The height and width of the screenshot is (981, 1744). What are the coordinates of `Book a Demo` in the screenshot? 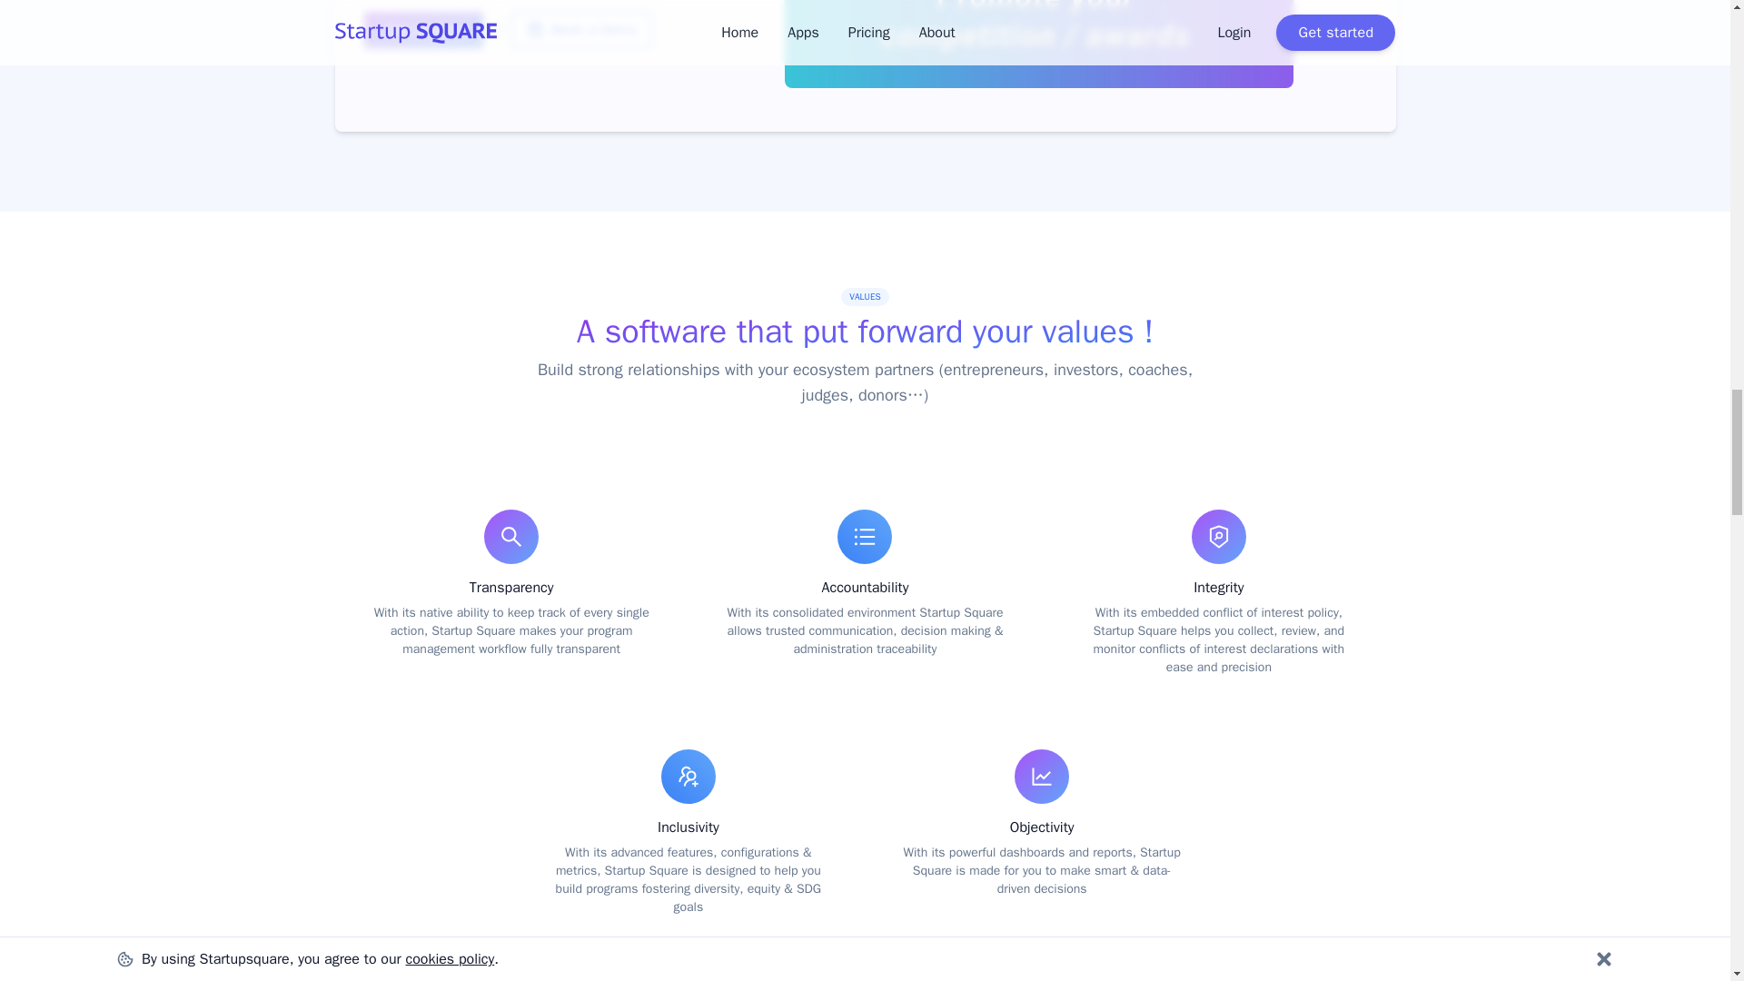 It's located at (581, 29).